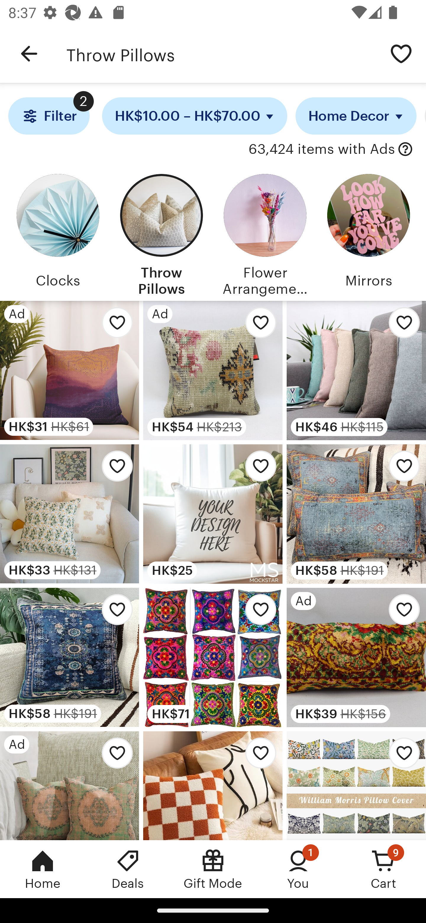  What do you see at coordinates (221, 54) in the screenshot?
I see `Throw Pillows` at bounding box center [221, 54].